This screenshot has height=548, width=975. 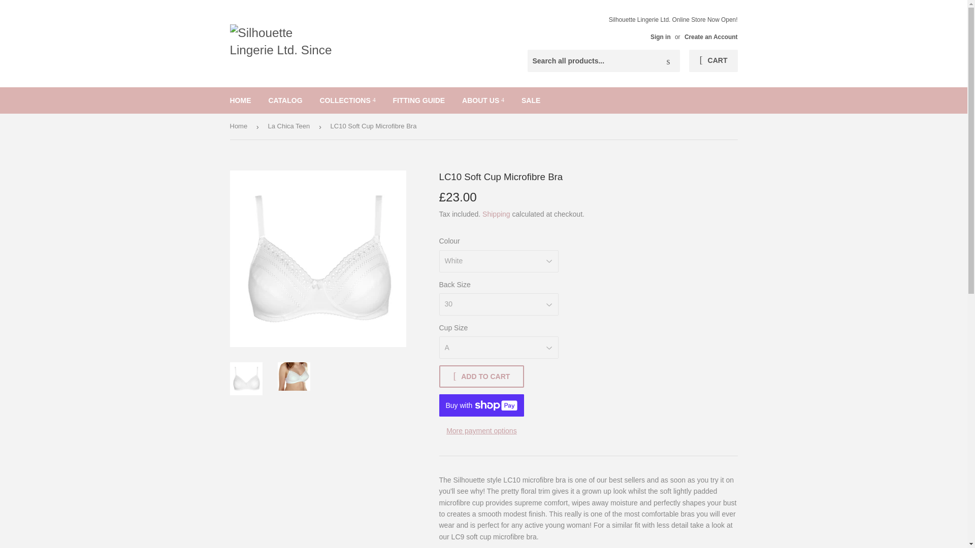 What do you see at coordinates (711, 37) in the screenshot?
I see `Create an Account` at bounding box center [711, 37].